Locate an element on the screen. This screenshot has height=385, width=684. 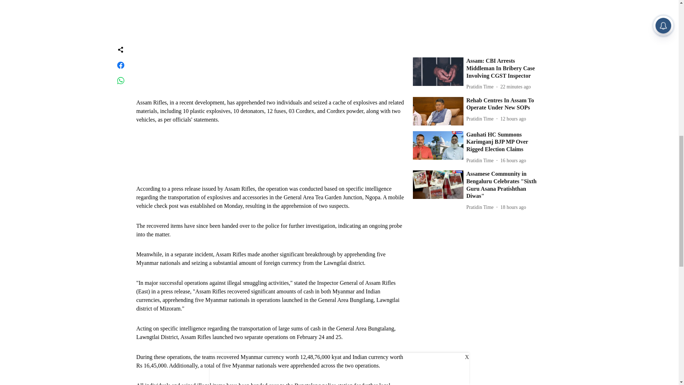
2024-07-22 18:02 is located at coordinates (513, 45).